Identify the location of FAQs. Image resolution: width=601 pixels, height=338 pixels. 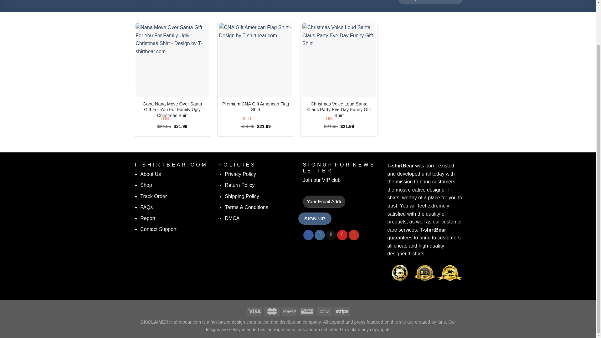
(146, 207).